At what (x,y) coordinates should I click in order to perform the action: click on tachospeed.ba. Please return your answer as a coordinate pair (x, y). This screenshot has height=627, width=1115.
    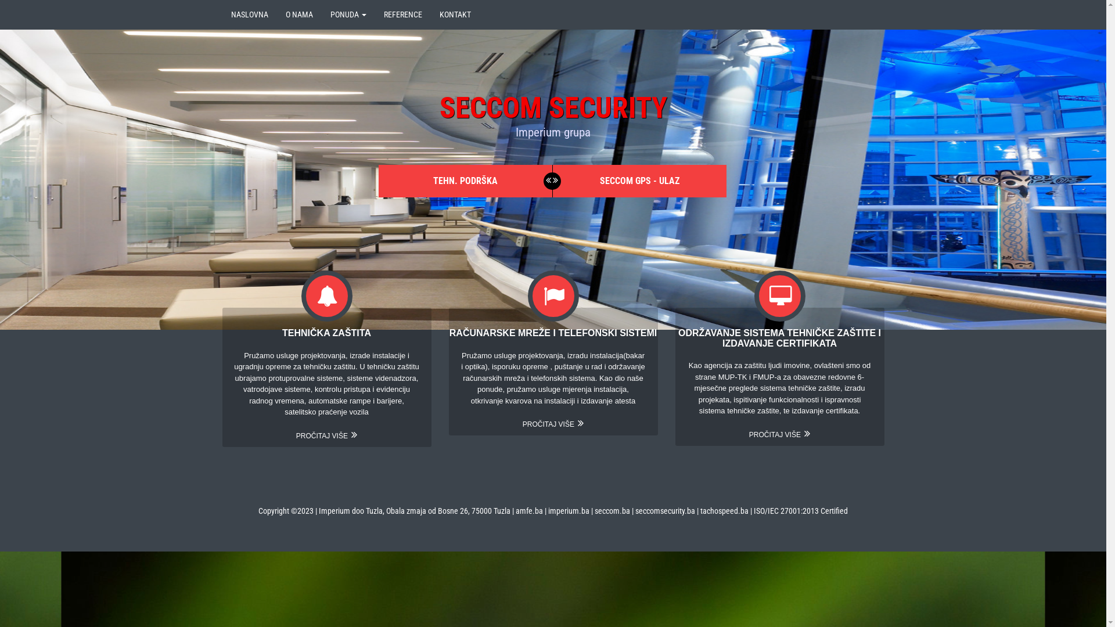
    Looking at the image, I should click on (725, 511).